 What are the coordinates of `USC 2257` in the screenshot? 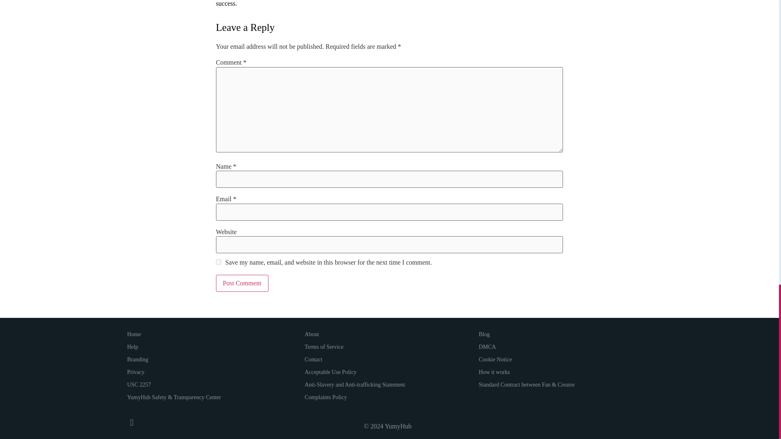 It's located at (138, 385).